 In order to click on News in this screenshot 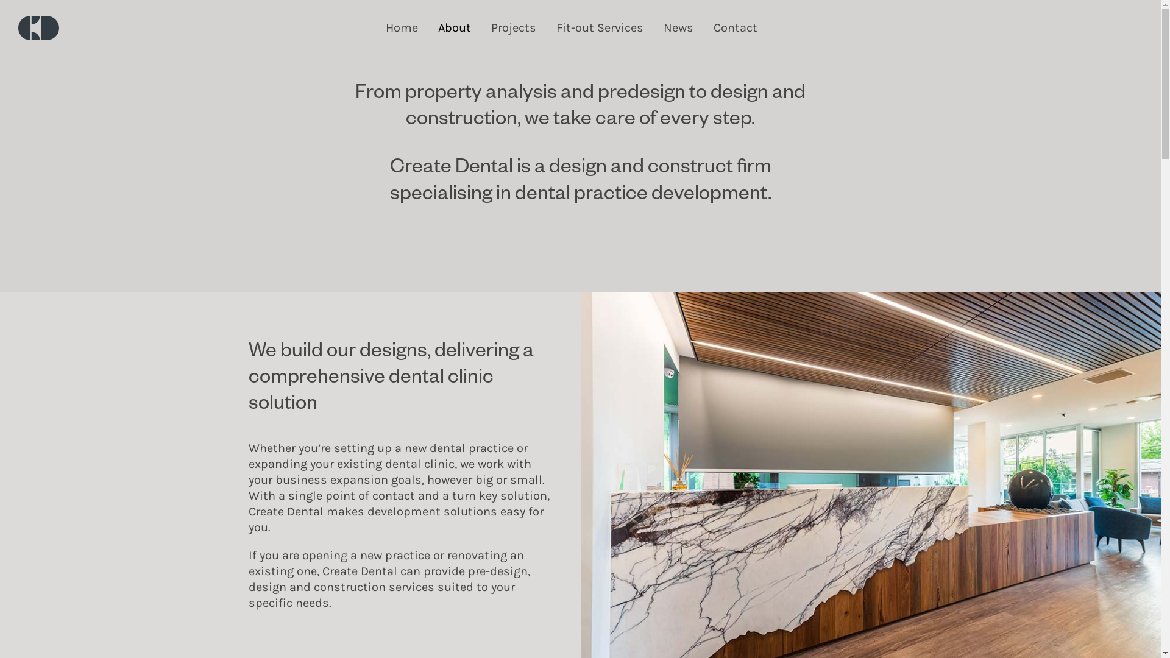, I will do `click(678, 28)`.